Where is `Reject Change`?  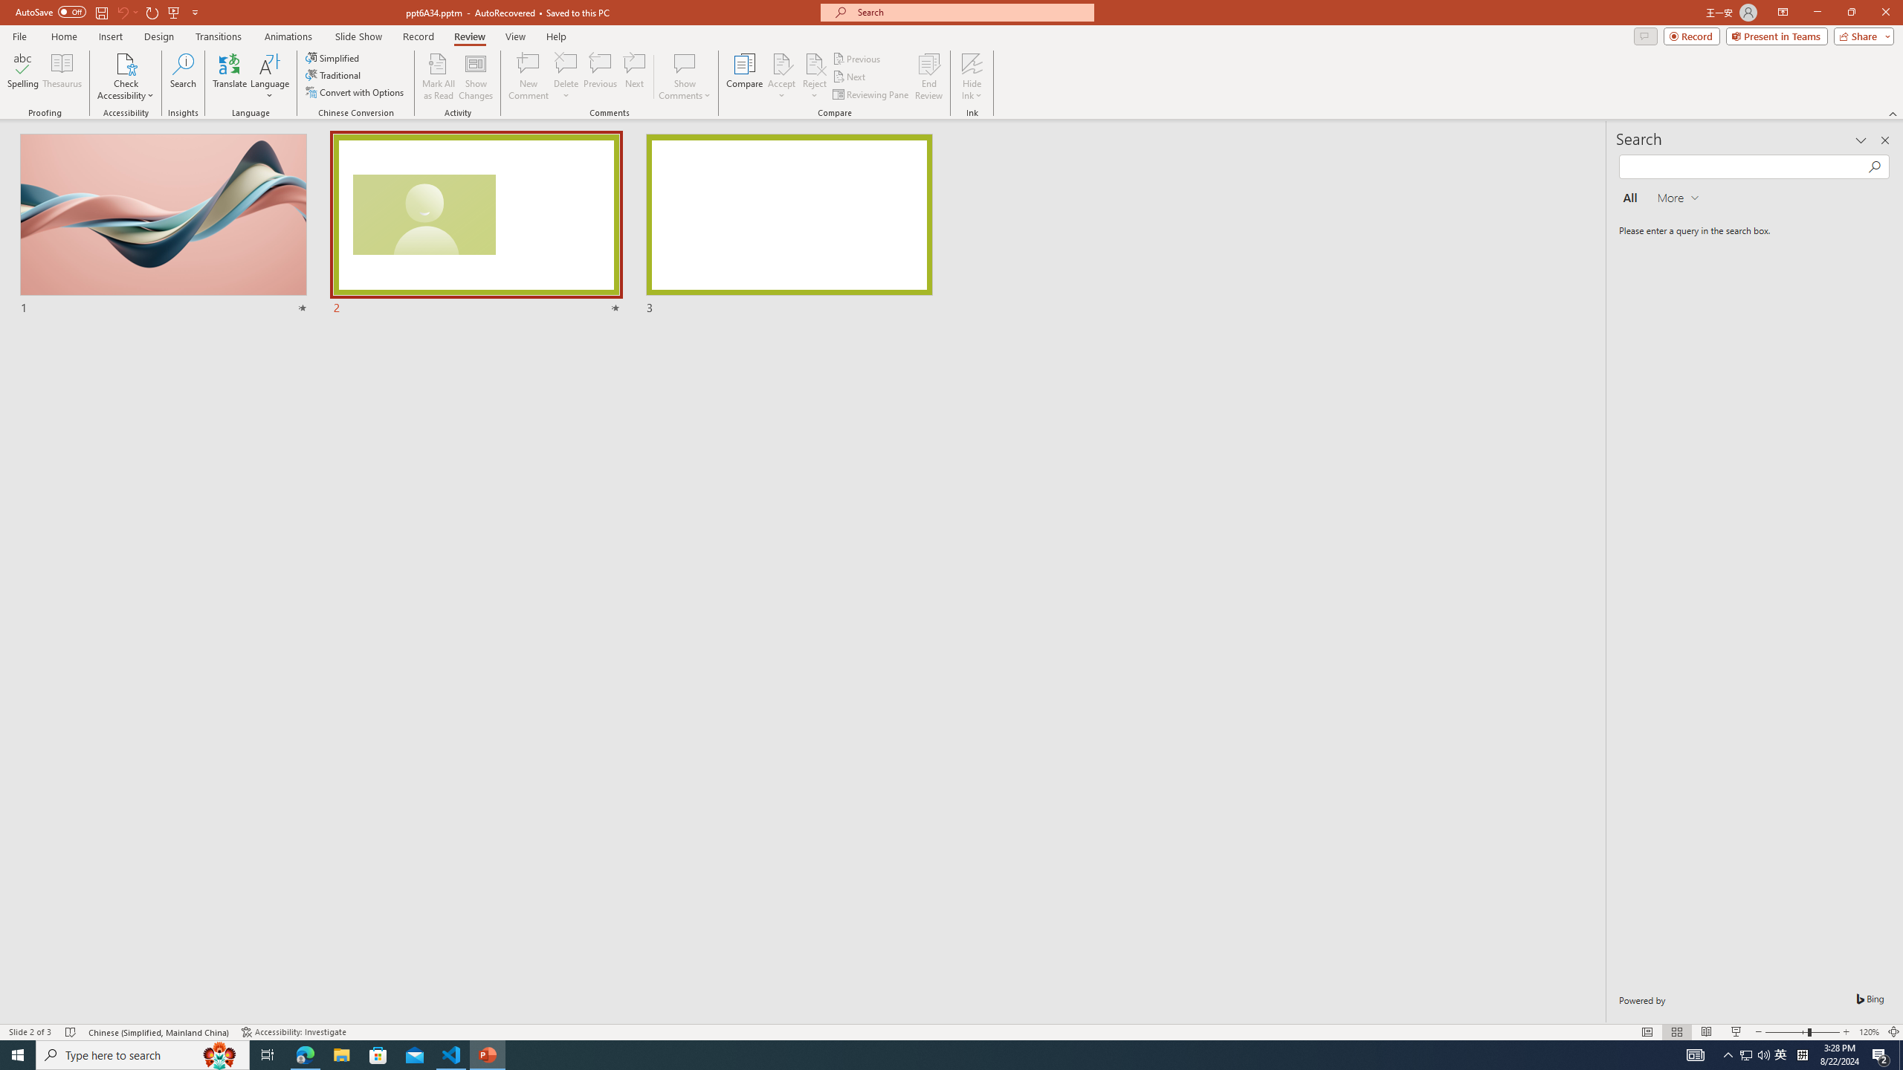
Reject Change is located at coordinates (815, 63).